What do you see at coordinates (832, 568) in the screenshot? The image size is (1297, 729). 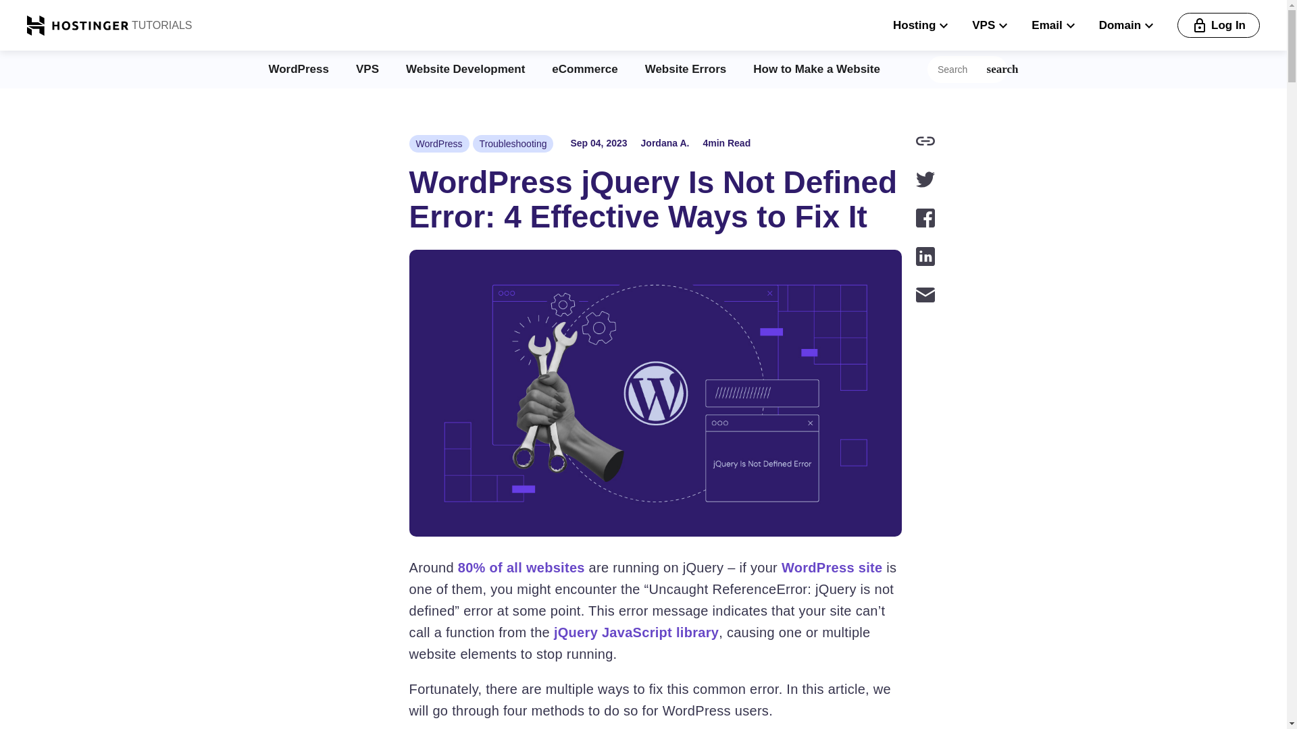 I see `WordPress site` at bounding box center [832, 568].